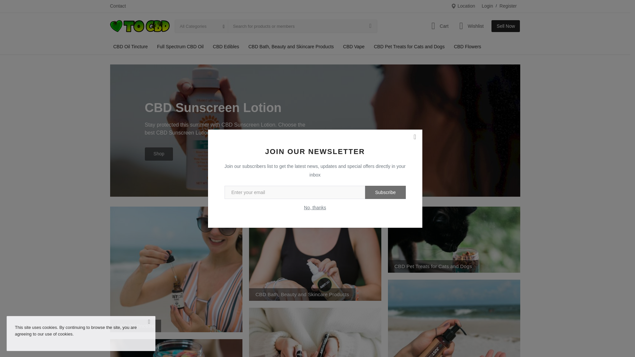 The height and width of the screenshot is (357, 635). I want to click on August 2020, so click(435, 188).